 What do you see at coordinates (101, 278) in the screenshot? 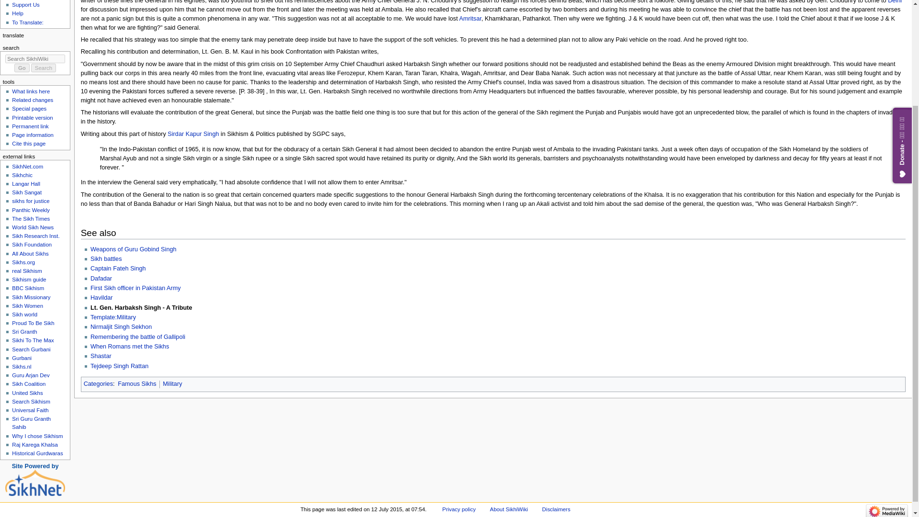
I see `Dafadar` at bounding box center [101, 278].